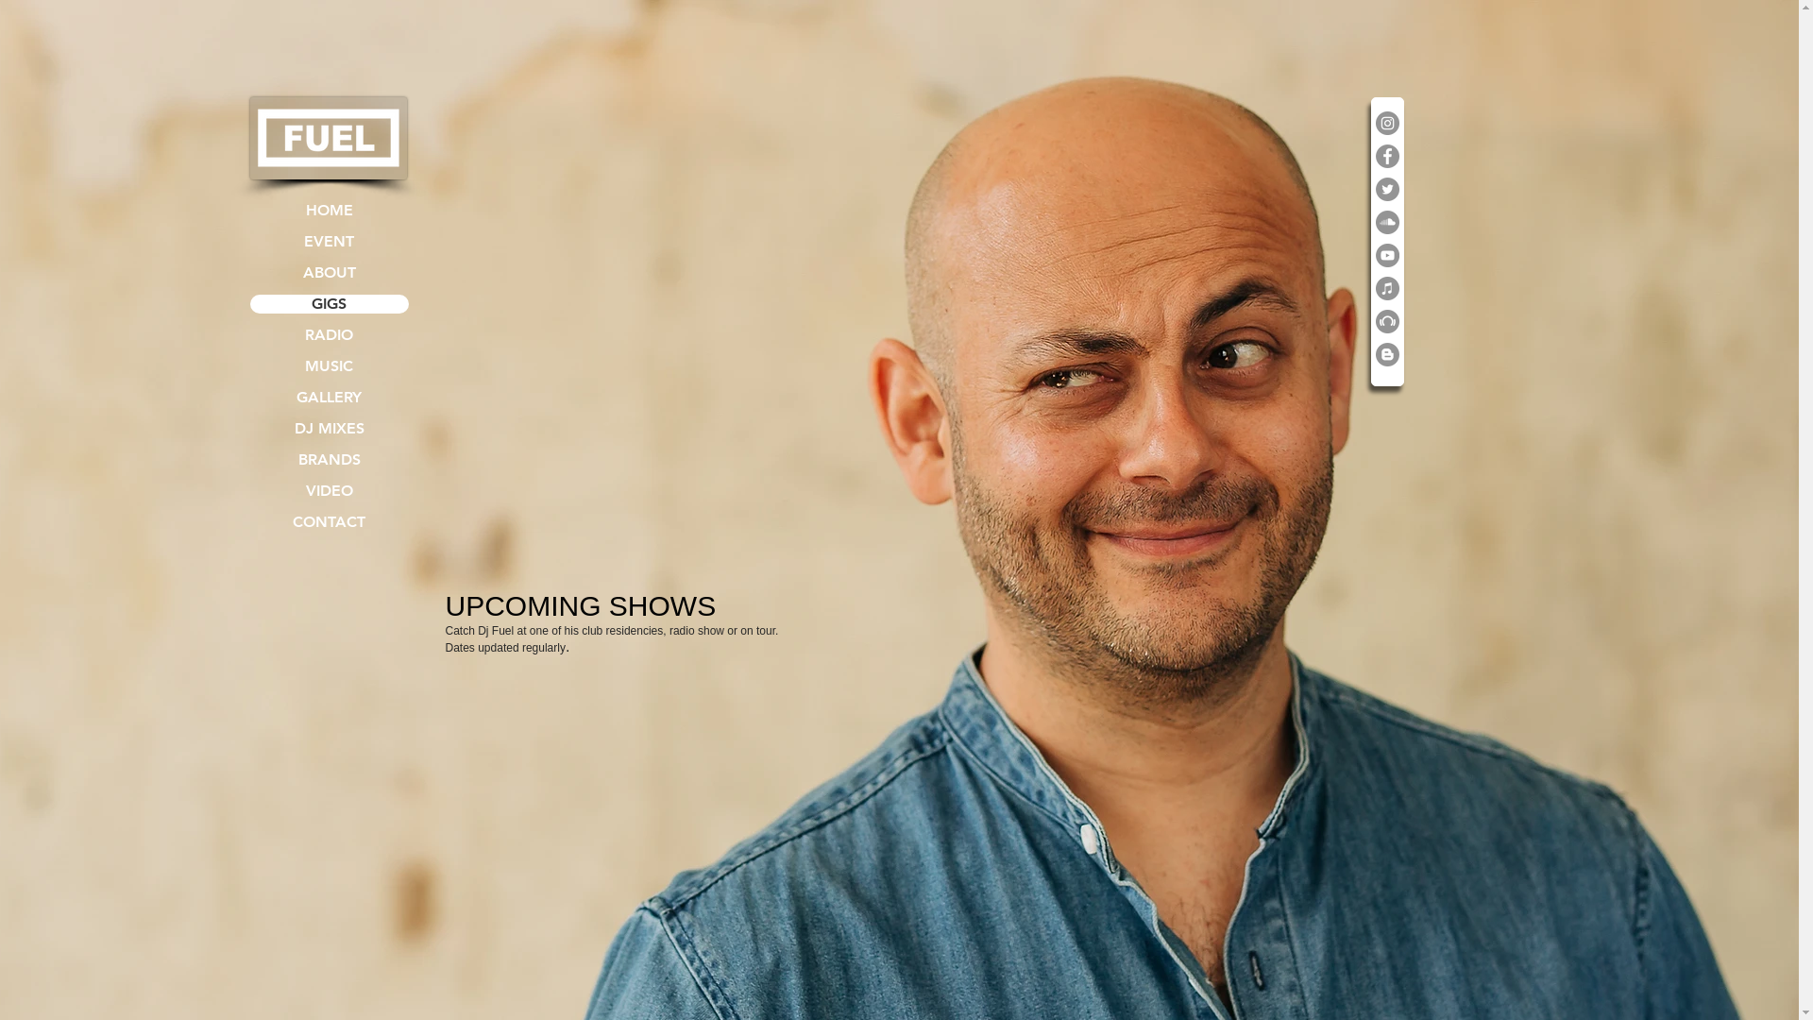  I want to click on BRANDS, so click(329, 460).